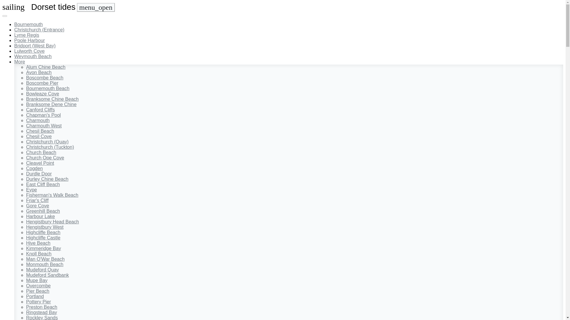 The width and height of the screenshot is (570, 320). Describe the element at coordinates (44, 126) in the screenshot. I see `Charmouth West` at that location.